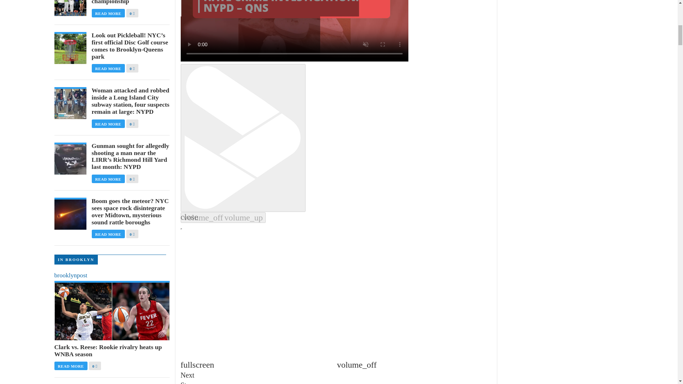 The width and height of the screenshot is (683, 384). Describe the element at coordinates (556, 13) in the screenshot. I see `3rd party ad content` at that location.